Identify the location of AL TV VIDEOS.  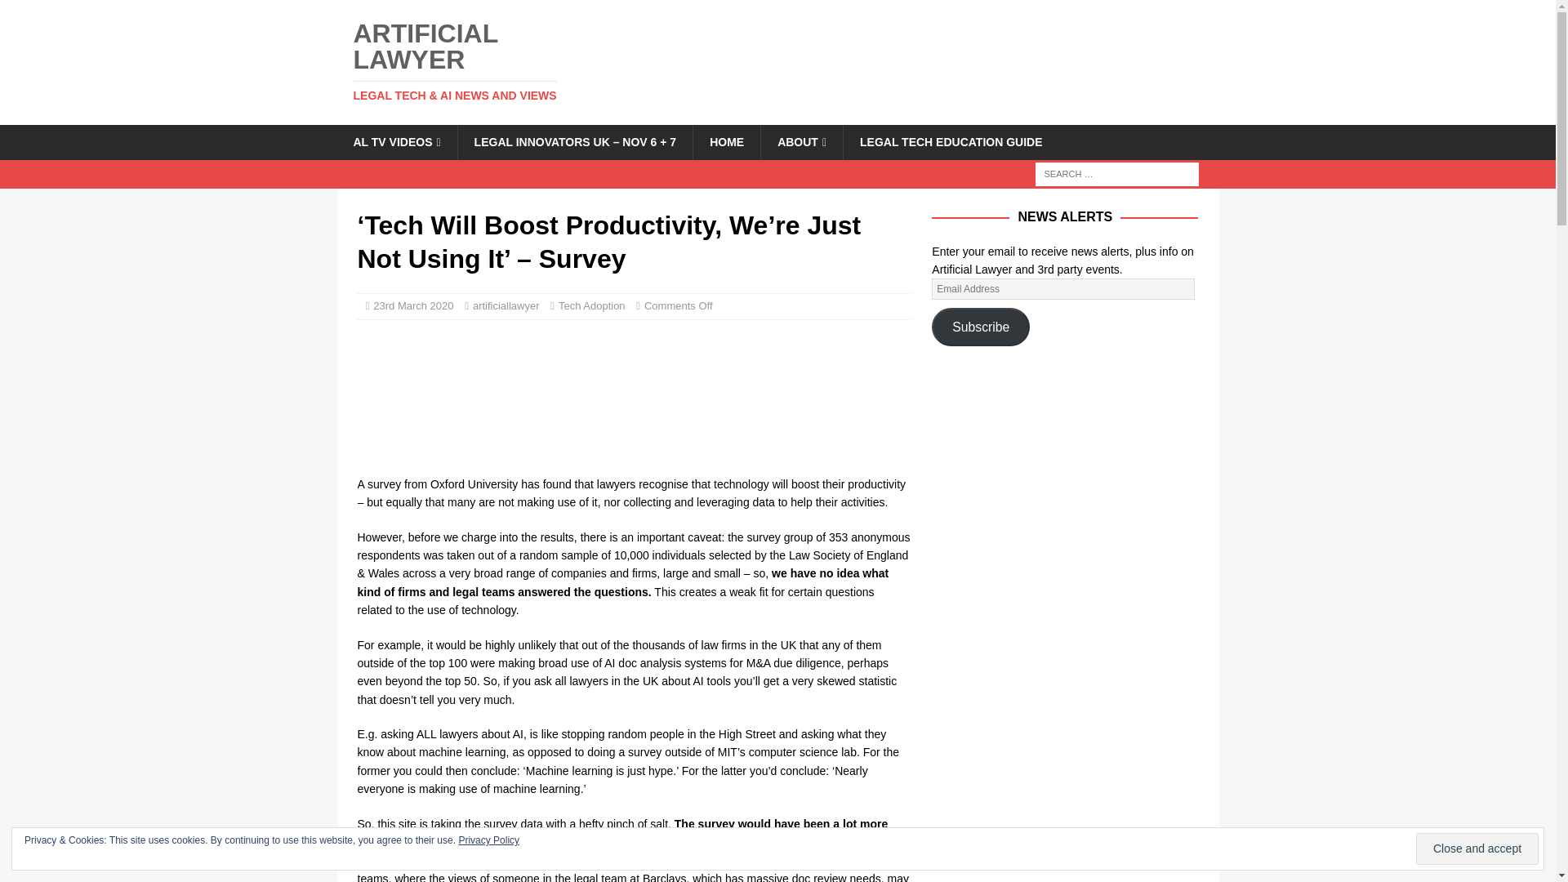
(396, 142).